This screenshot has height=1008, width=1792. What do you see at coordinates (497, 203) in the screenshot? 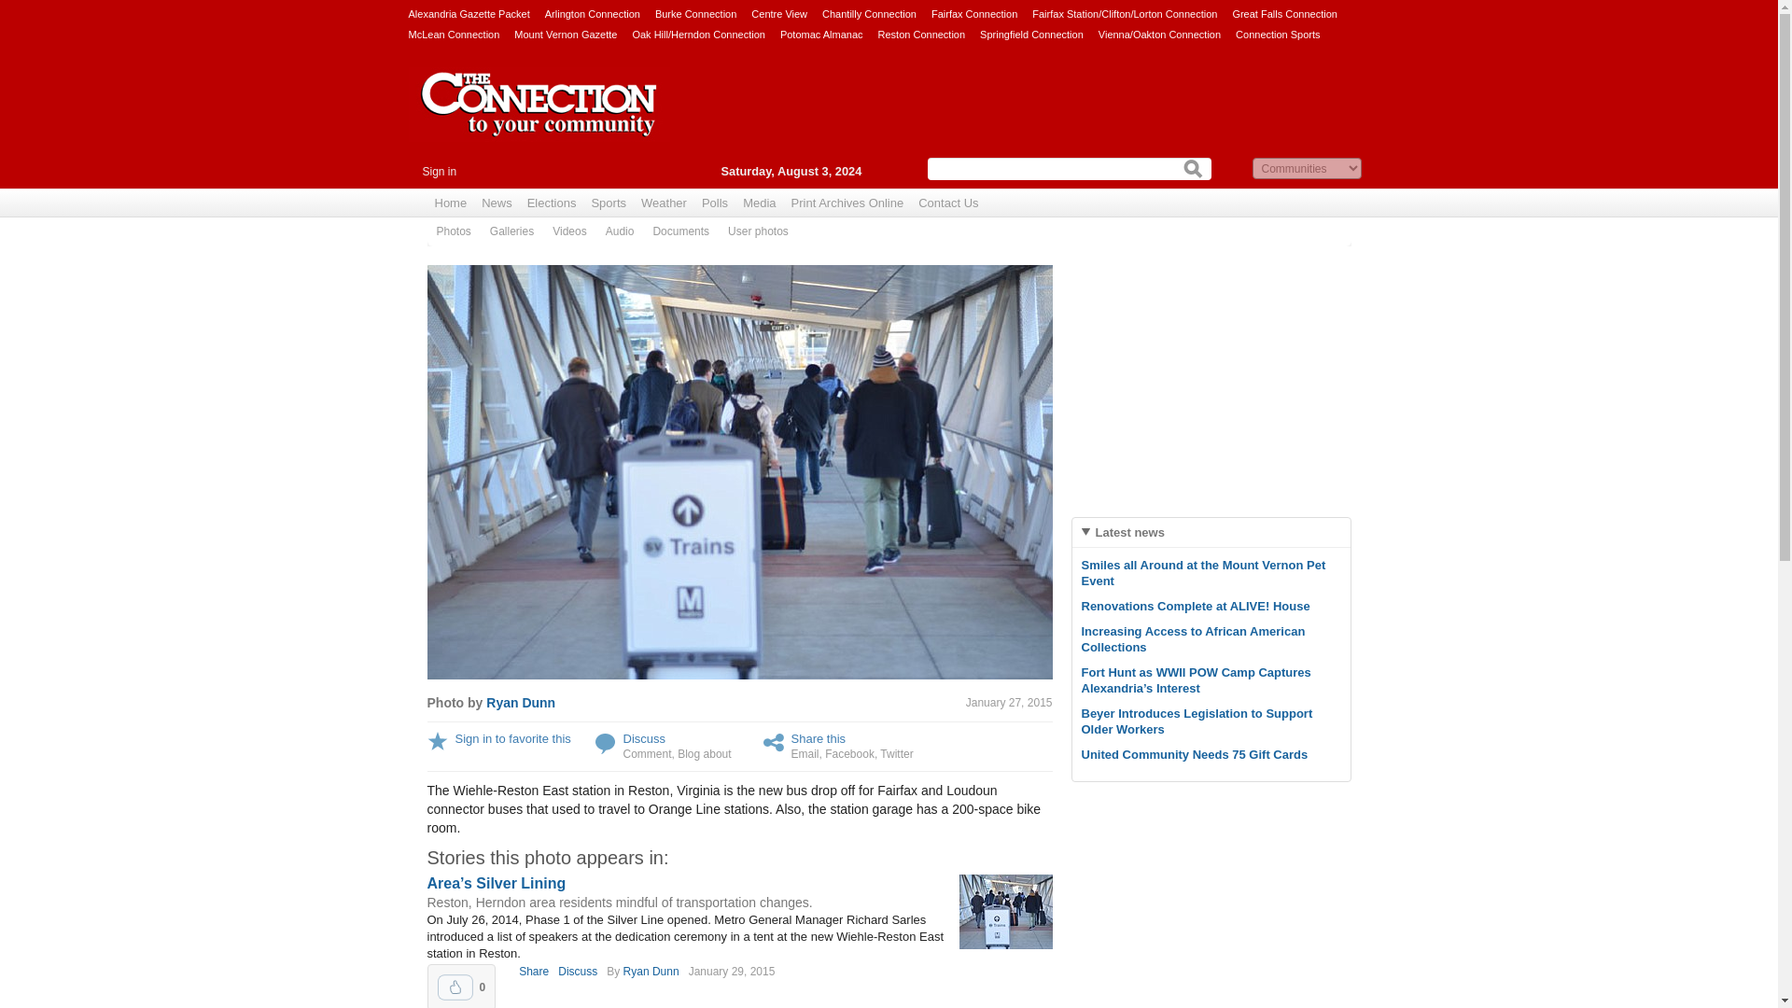
I see `News` at bounding box center [497, 203].